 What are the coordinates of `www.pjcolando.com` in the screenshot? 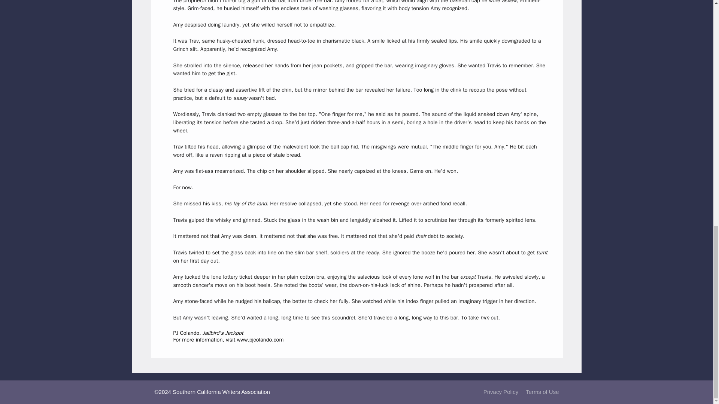 It's located at (261, 339).